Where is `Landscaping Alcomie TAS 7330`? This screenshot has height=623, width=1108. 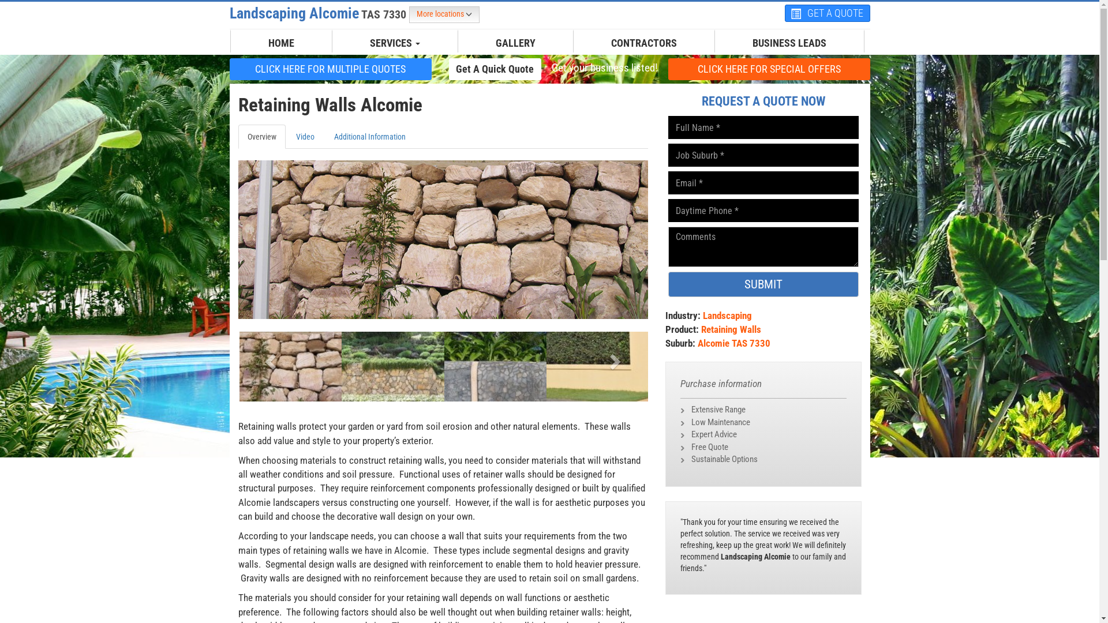
Landscaping Alcomie TAS 7330 is located at coordinates (320, 13).